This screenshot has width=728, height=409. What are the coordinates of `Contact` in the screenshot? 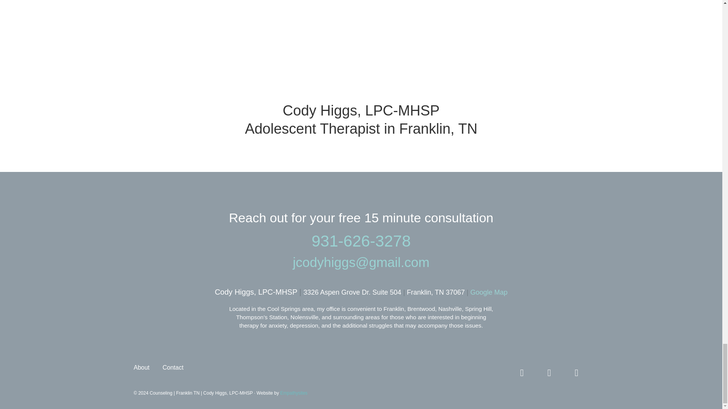 It's located at (173, 370).